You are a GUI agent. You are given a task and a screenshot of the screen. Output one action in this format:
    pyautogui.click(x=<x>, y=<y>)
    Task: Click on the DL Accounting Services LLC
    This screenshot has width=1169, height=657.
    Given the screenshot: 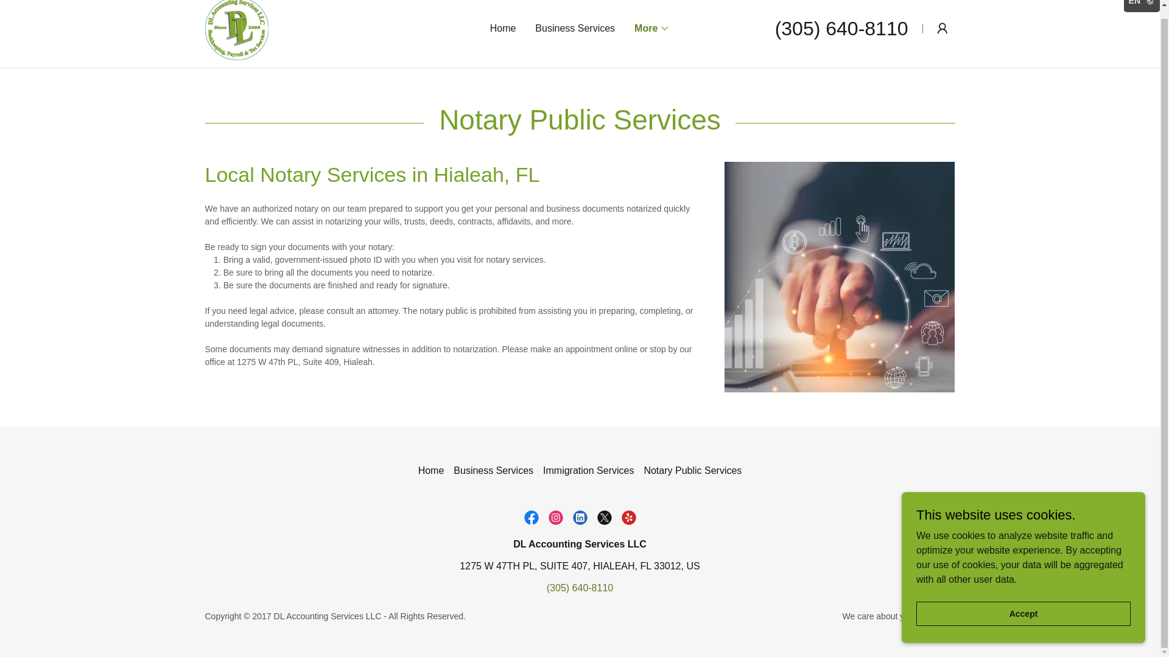 What is the action you would take?
    pyautogui.click(x=236, y=27)
    